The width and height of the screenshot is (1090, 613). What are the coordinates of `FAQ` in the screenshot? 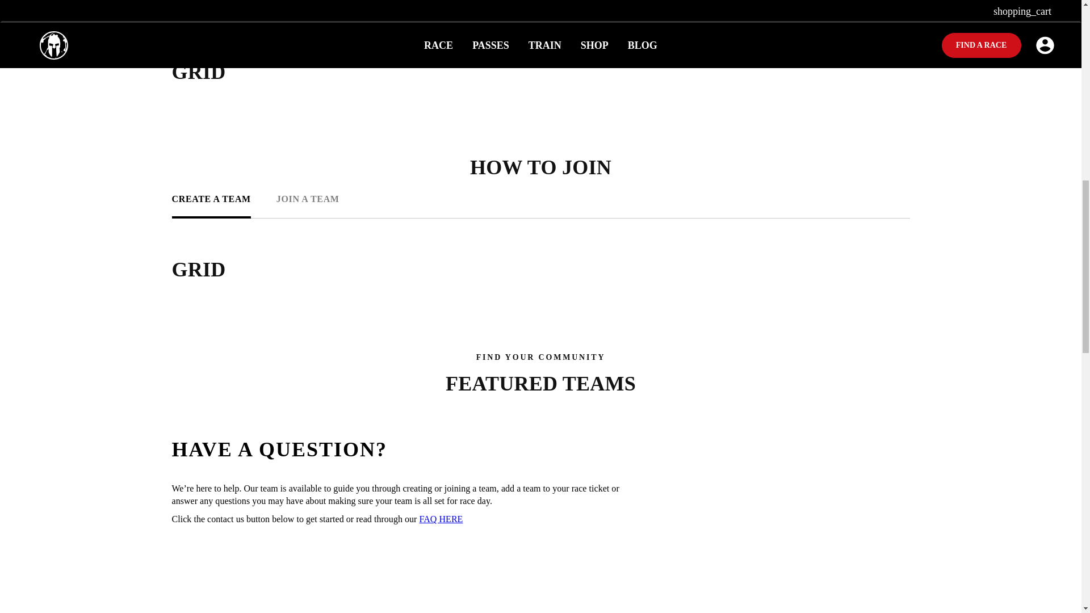 It's located at (441, 519).